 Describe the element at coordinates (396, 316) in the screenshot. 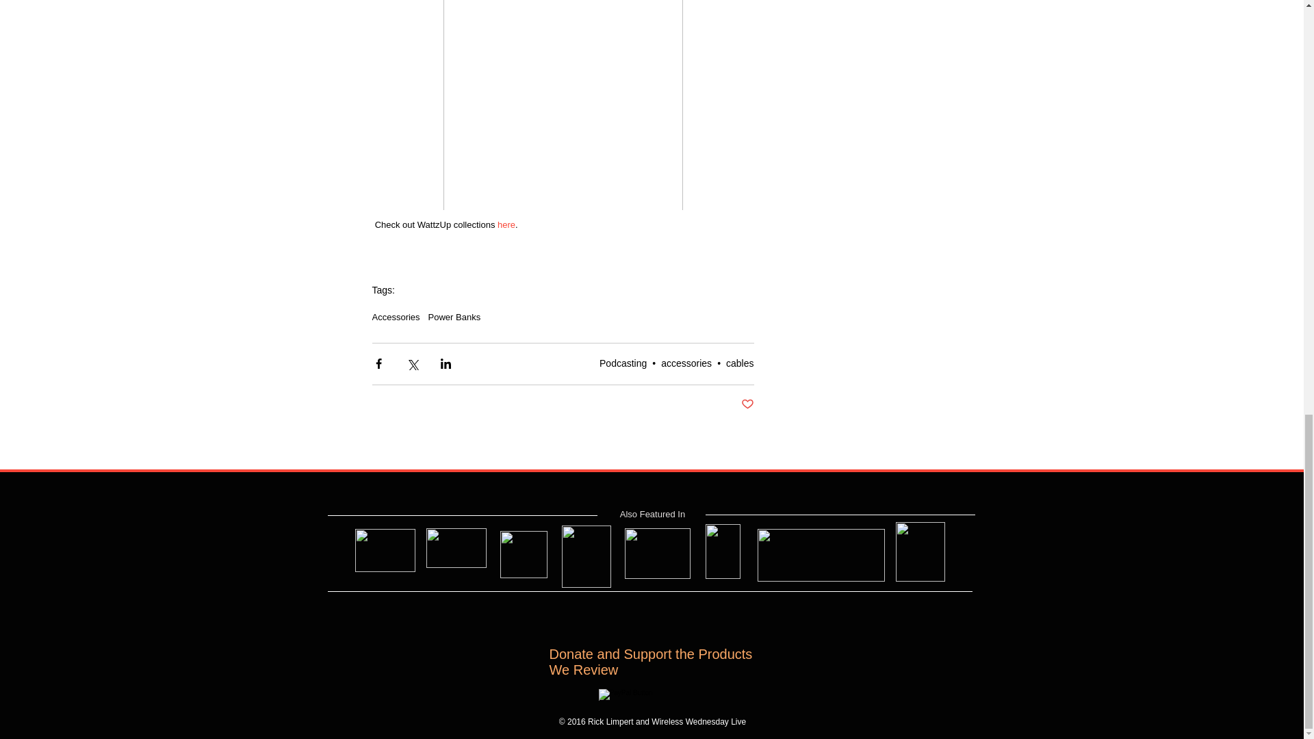

I see `Accessories` at that location.